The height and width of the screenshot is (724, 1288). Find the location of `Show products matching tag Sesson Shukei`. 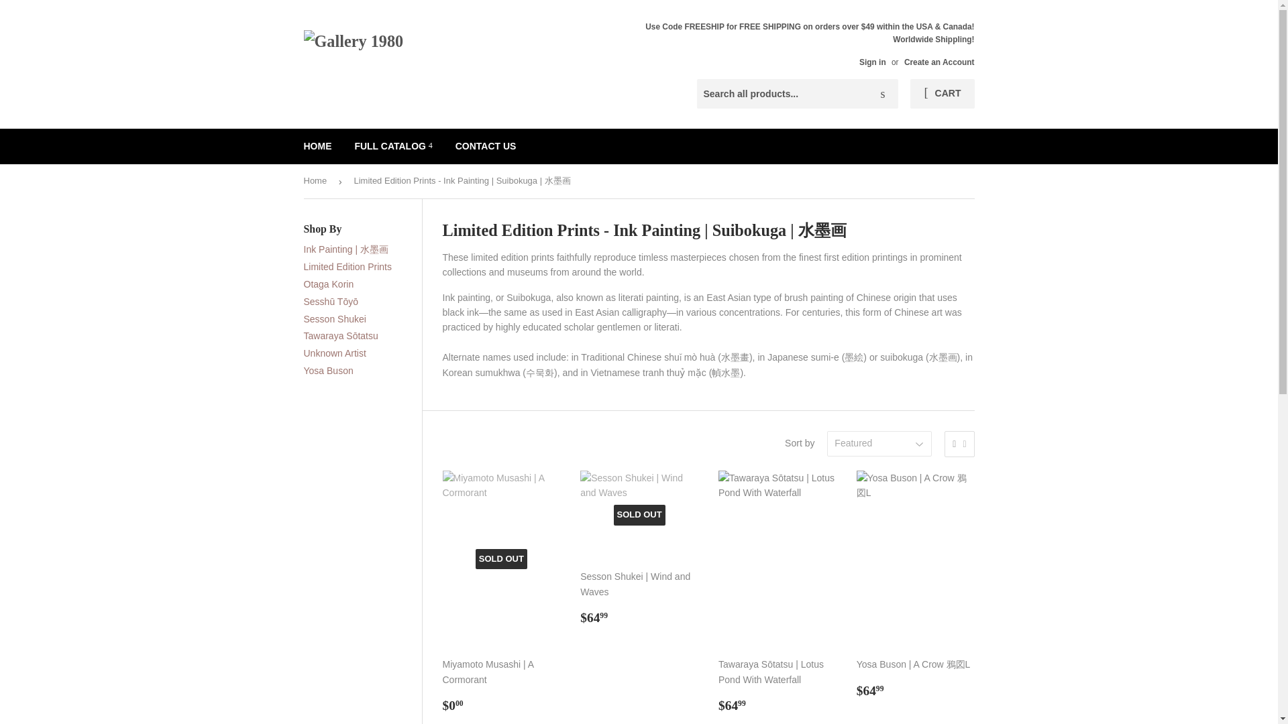

Show products matching tag Sesson Shukei is located at coordinates (334, 318).